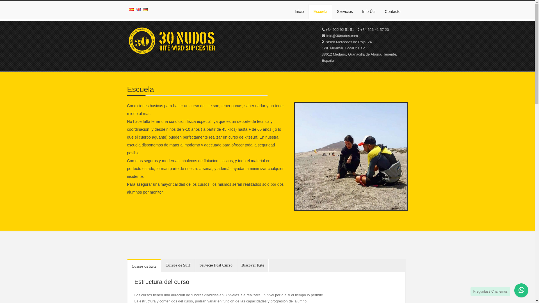 The image size is (539, 303). Describe the element at coordinates (253, 265) in the screenshot. I see `Discover Kite` at that location.